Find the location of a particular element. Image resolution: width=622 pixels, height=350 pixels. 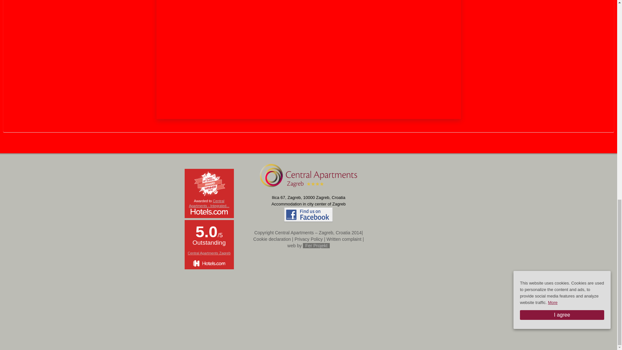

Central Apartments Zagreb is located at coordinates (209, 253).